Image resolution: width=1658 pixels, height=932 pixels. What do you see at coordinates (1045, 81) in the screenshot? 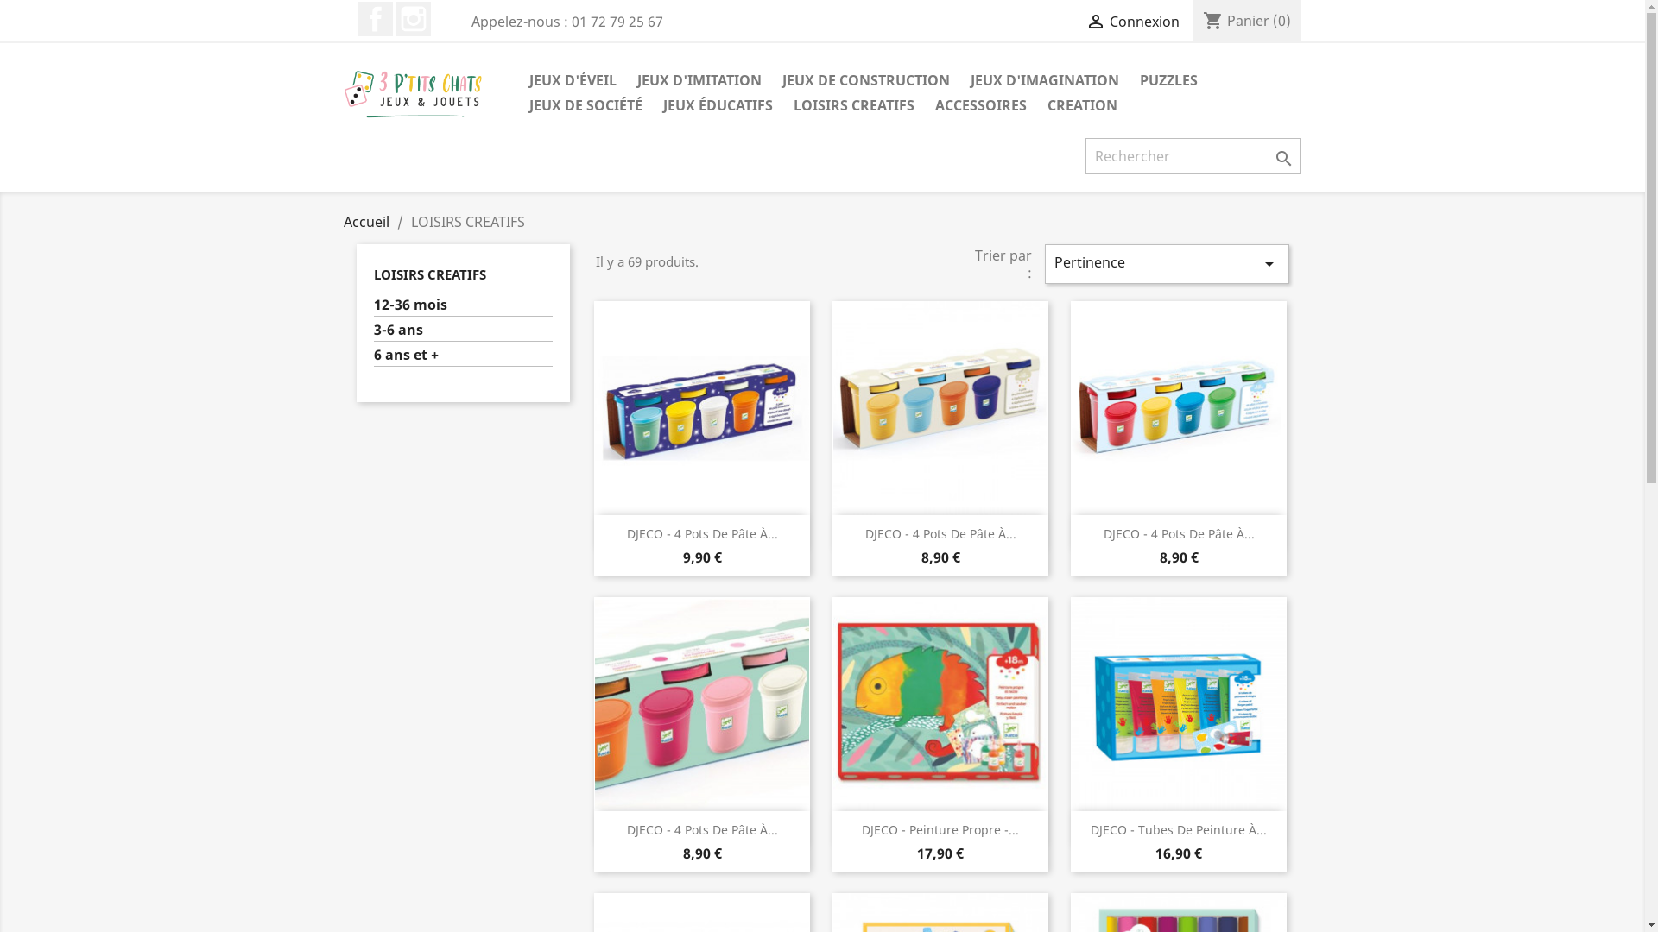
I see `JEUX D'IMAGINATION` at bounding box center [1045, 81].